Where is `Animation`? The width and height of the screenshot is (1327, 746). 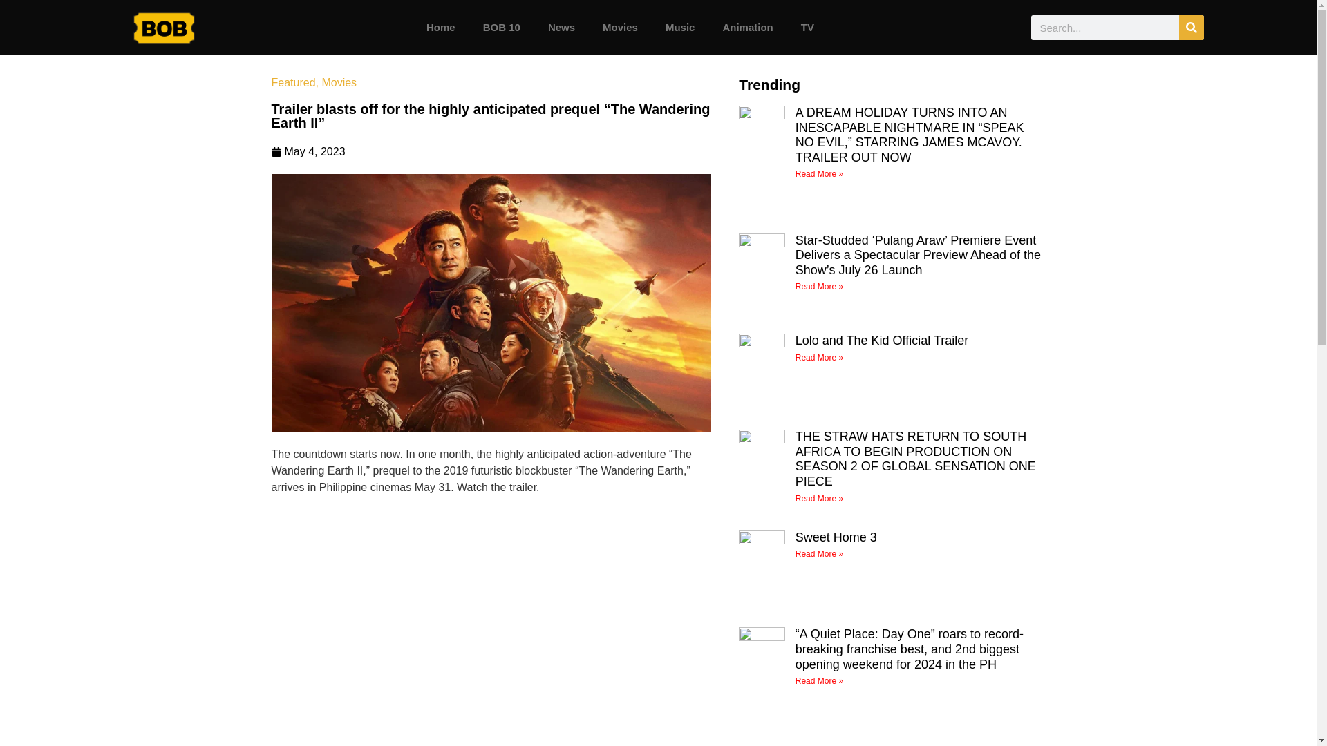
Animation is located at coordinates (748, 28).